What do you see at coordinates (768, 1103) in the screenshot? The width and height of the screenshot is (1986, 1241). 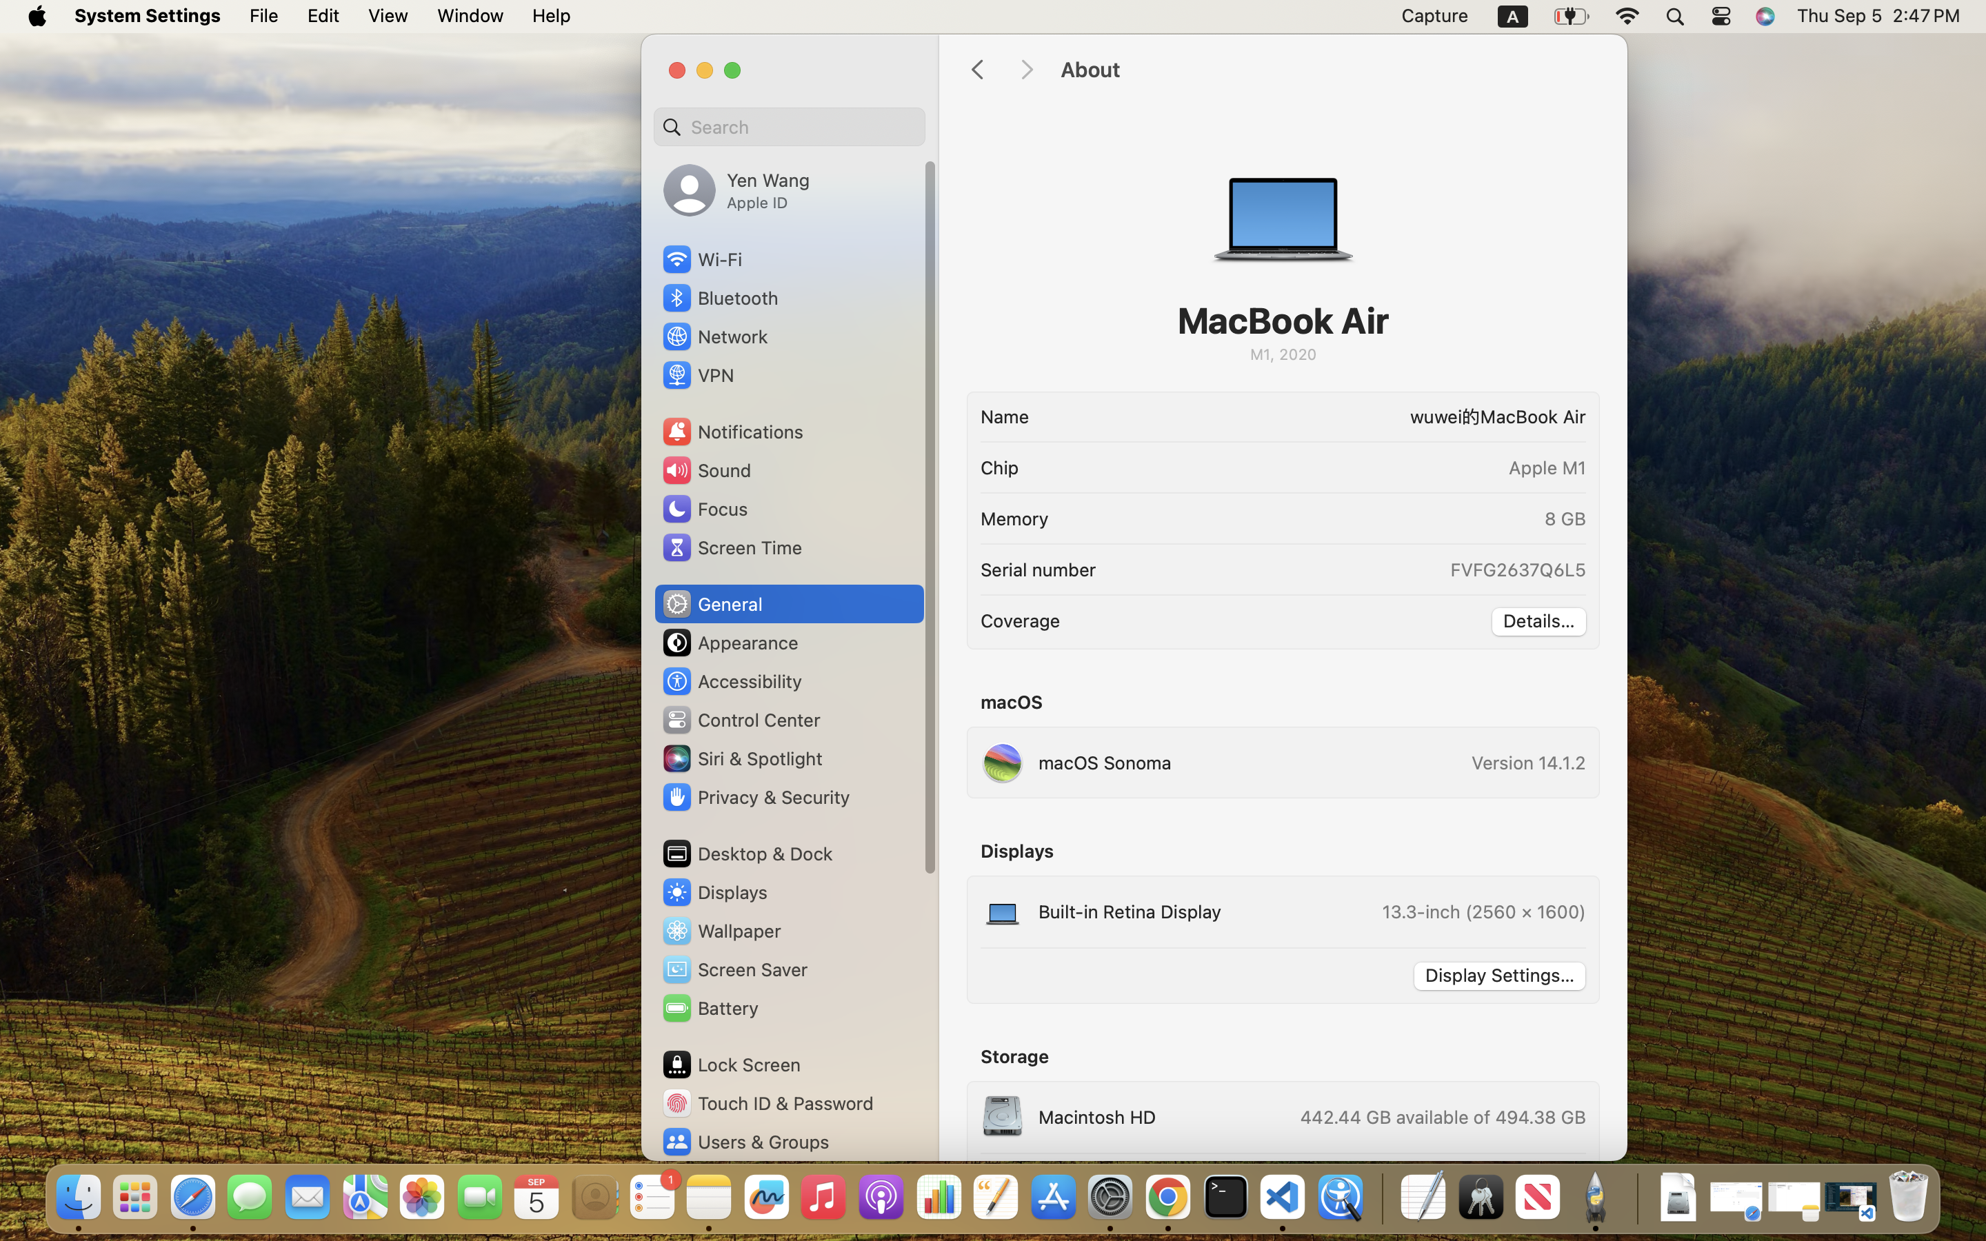 I see `Touch ID & Password` at bounding box center [768, 1103].